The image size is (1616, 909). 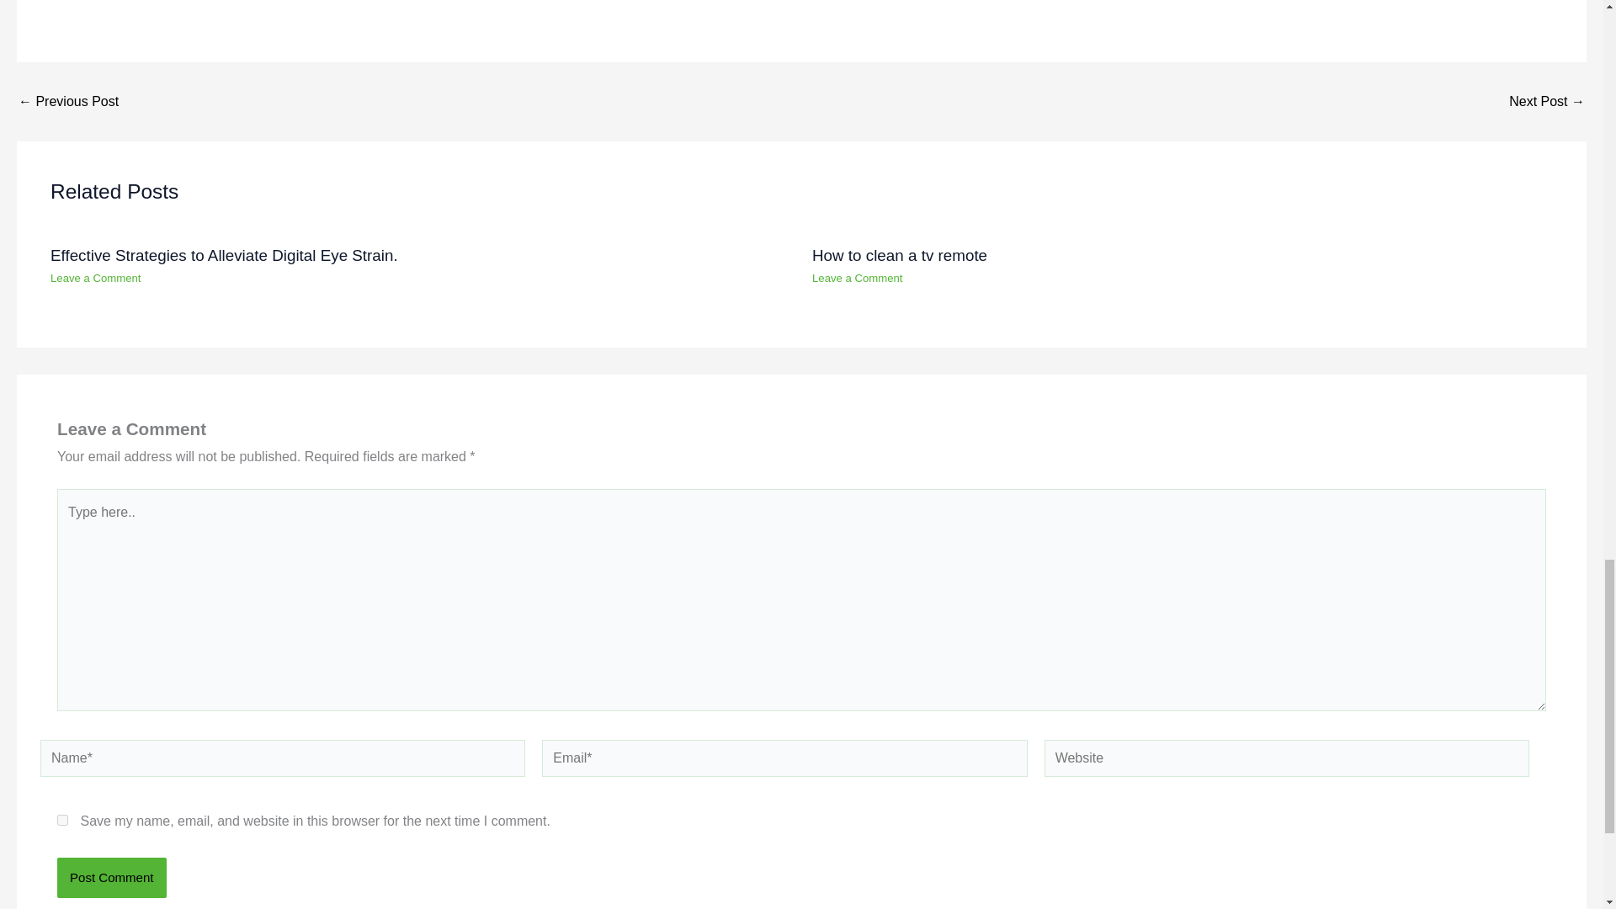 What do you see at coordinates (96, 278) in the screenshot?
I see `Leave a Comment` at bounding box center [96, 278].